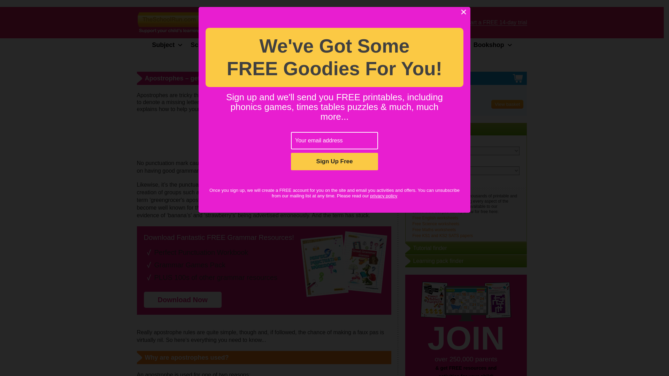 The image size is (669, 376). What do you see at coordinates (357, 22) in the screenshot?
I see `Search` at bounding box center [357, 22].